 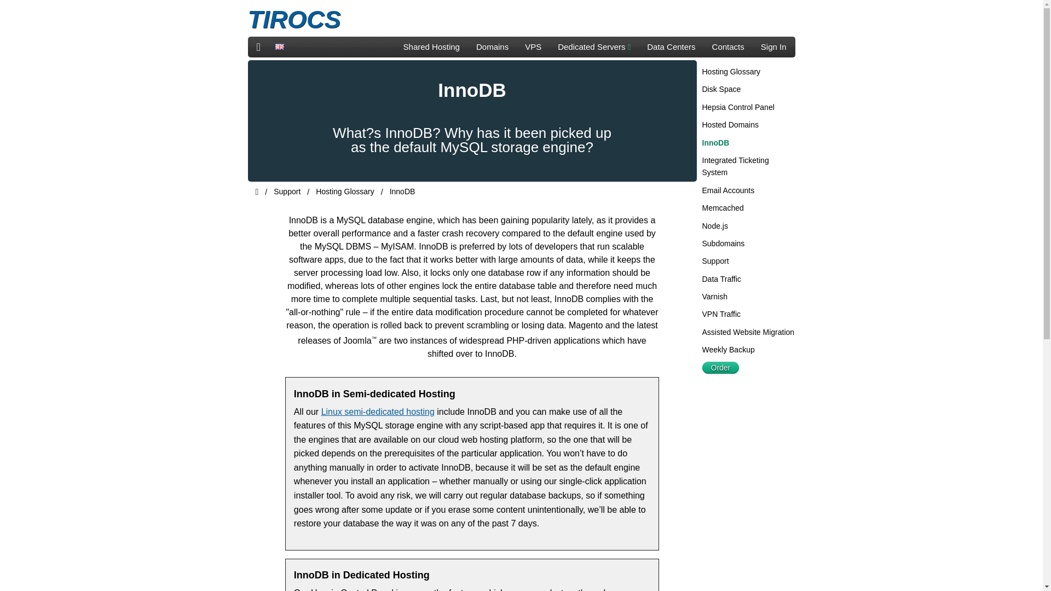 I want to click on Linux semi-dedicated hosting, so click(x=378, y=412).